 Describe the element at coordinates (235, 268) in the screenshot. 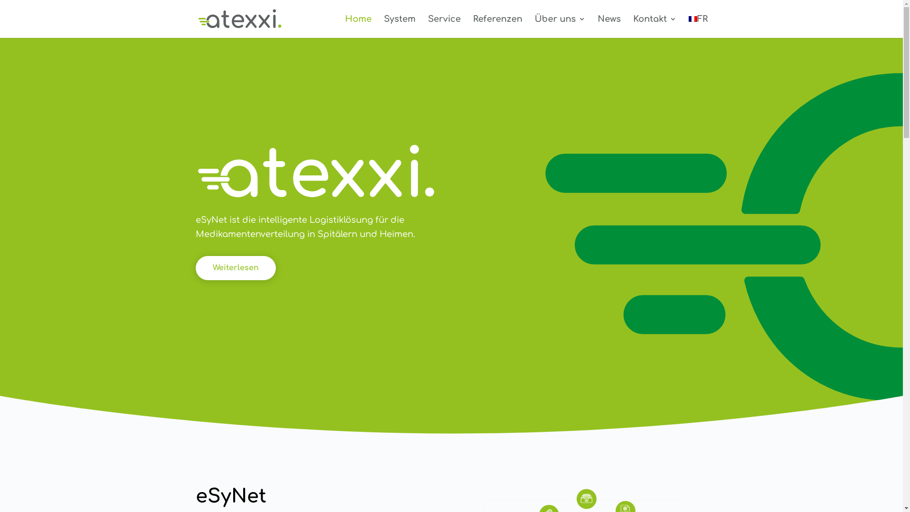

I see `Weiterlesen` at that location.